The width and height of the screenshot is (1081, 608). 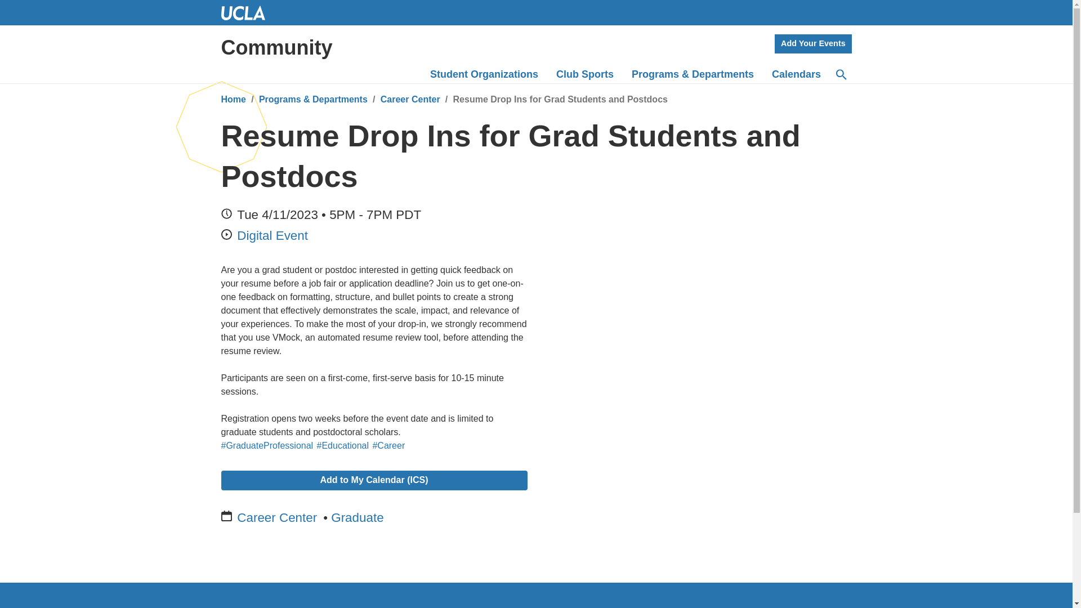 I want to click on Student Organizations, so click(x=484, y=74).